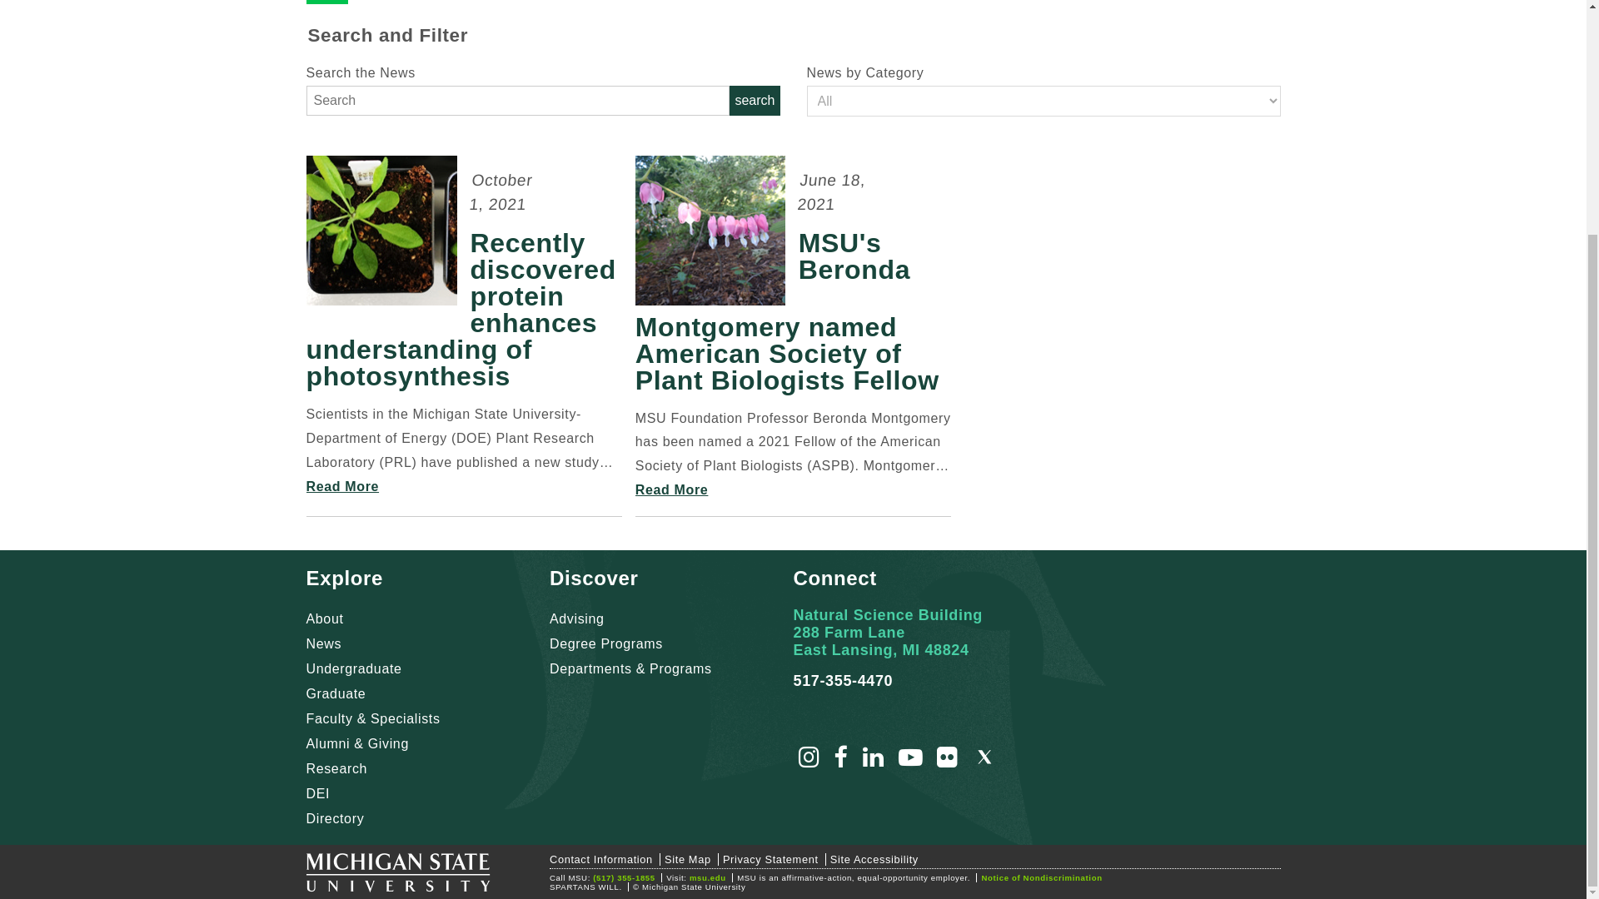  What do you see at coordinates (984, 761) in the screenshot?
I see `X` at bounding box center [984, 761].